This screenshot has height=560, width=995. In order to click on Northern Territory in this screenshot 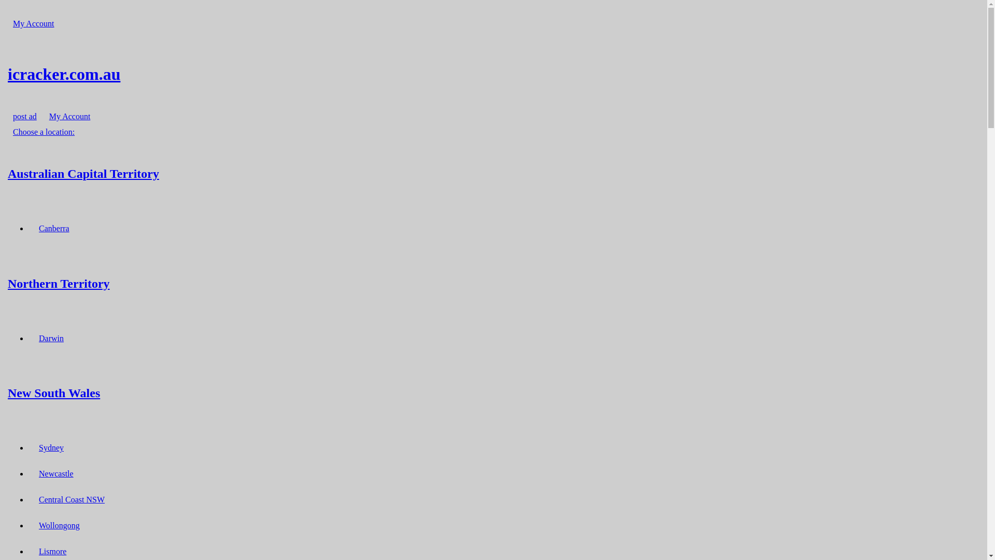, I will do `click(493, 283)`.